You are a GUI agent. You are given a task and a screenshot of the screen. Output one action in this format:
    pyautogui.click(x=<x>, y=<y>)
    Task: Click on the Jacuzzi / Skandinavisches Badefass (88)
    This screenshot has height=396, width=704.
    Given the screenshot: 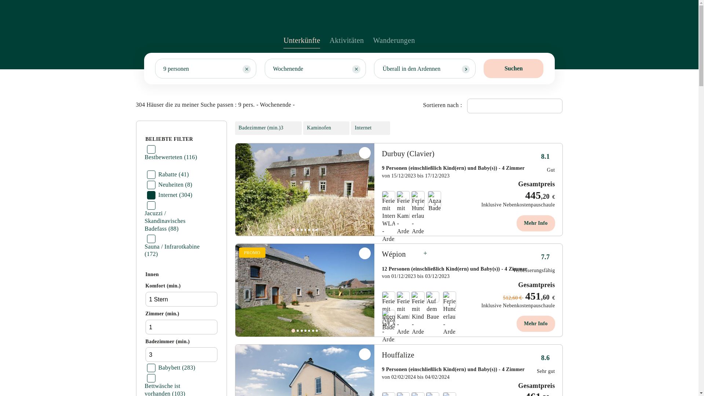 What is the action you would take?
    pyautogui.click(x=166, y=221)
    